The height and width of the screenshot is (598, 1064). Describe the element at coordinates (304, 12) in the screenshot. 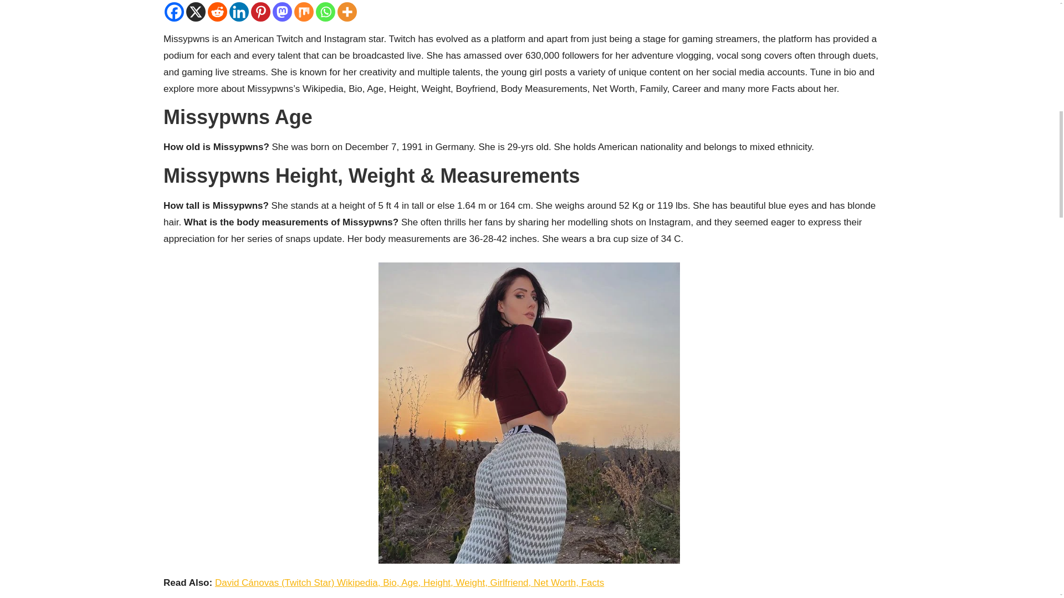

I see `Mix` at that location.